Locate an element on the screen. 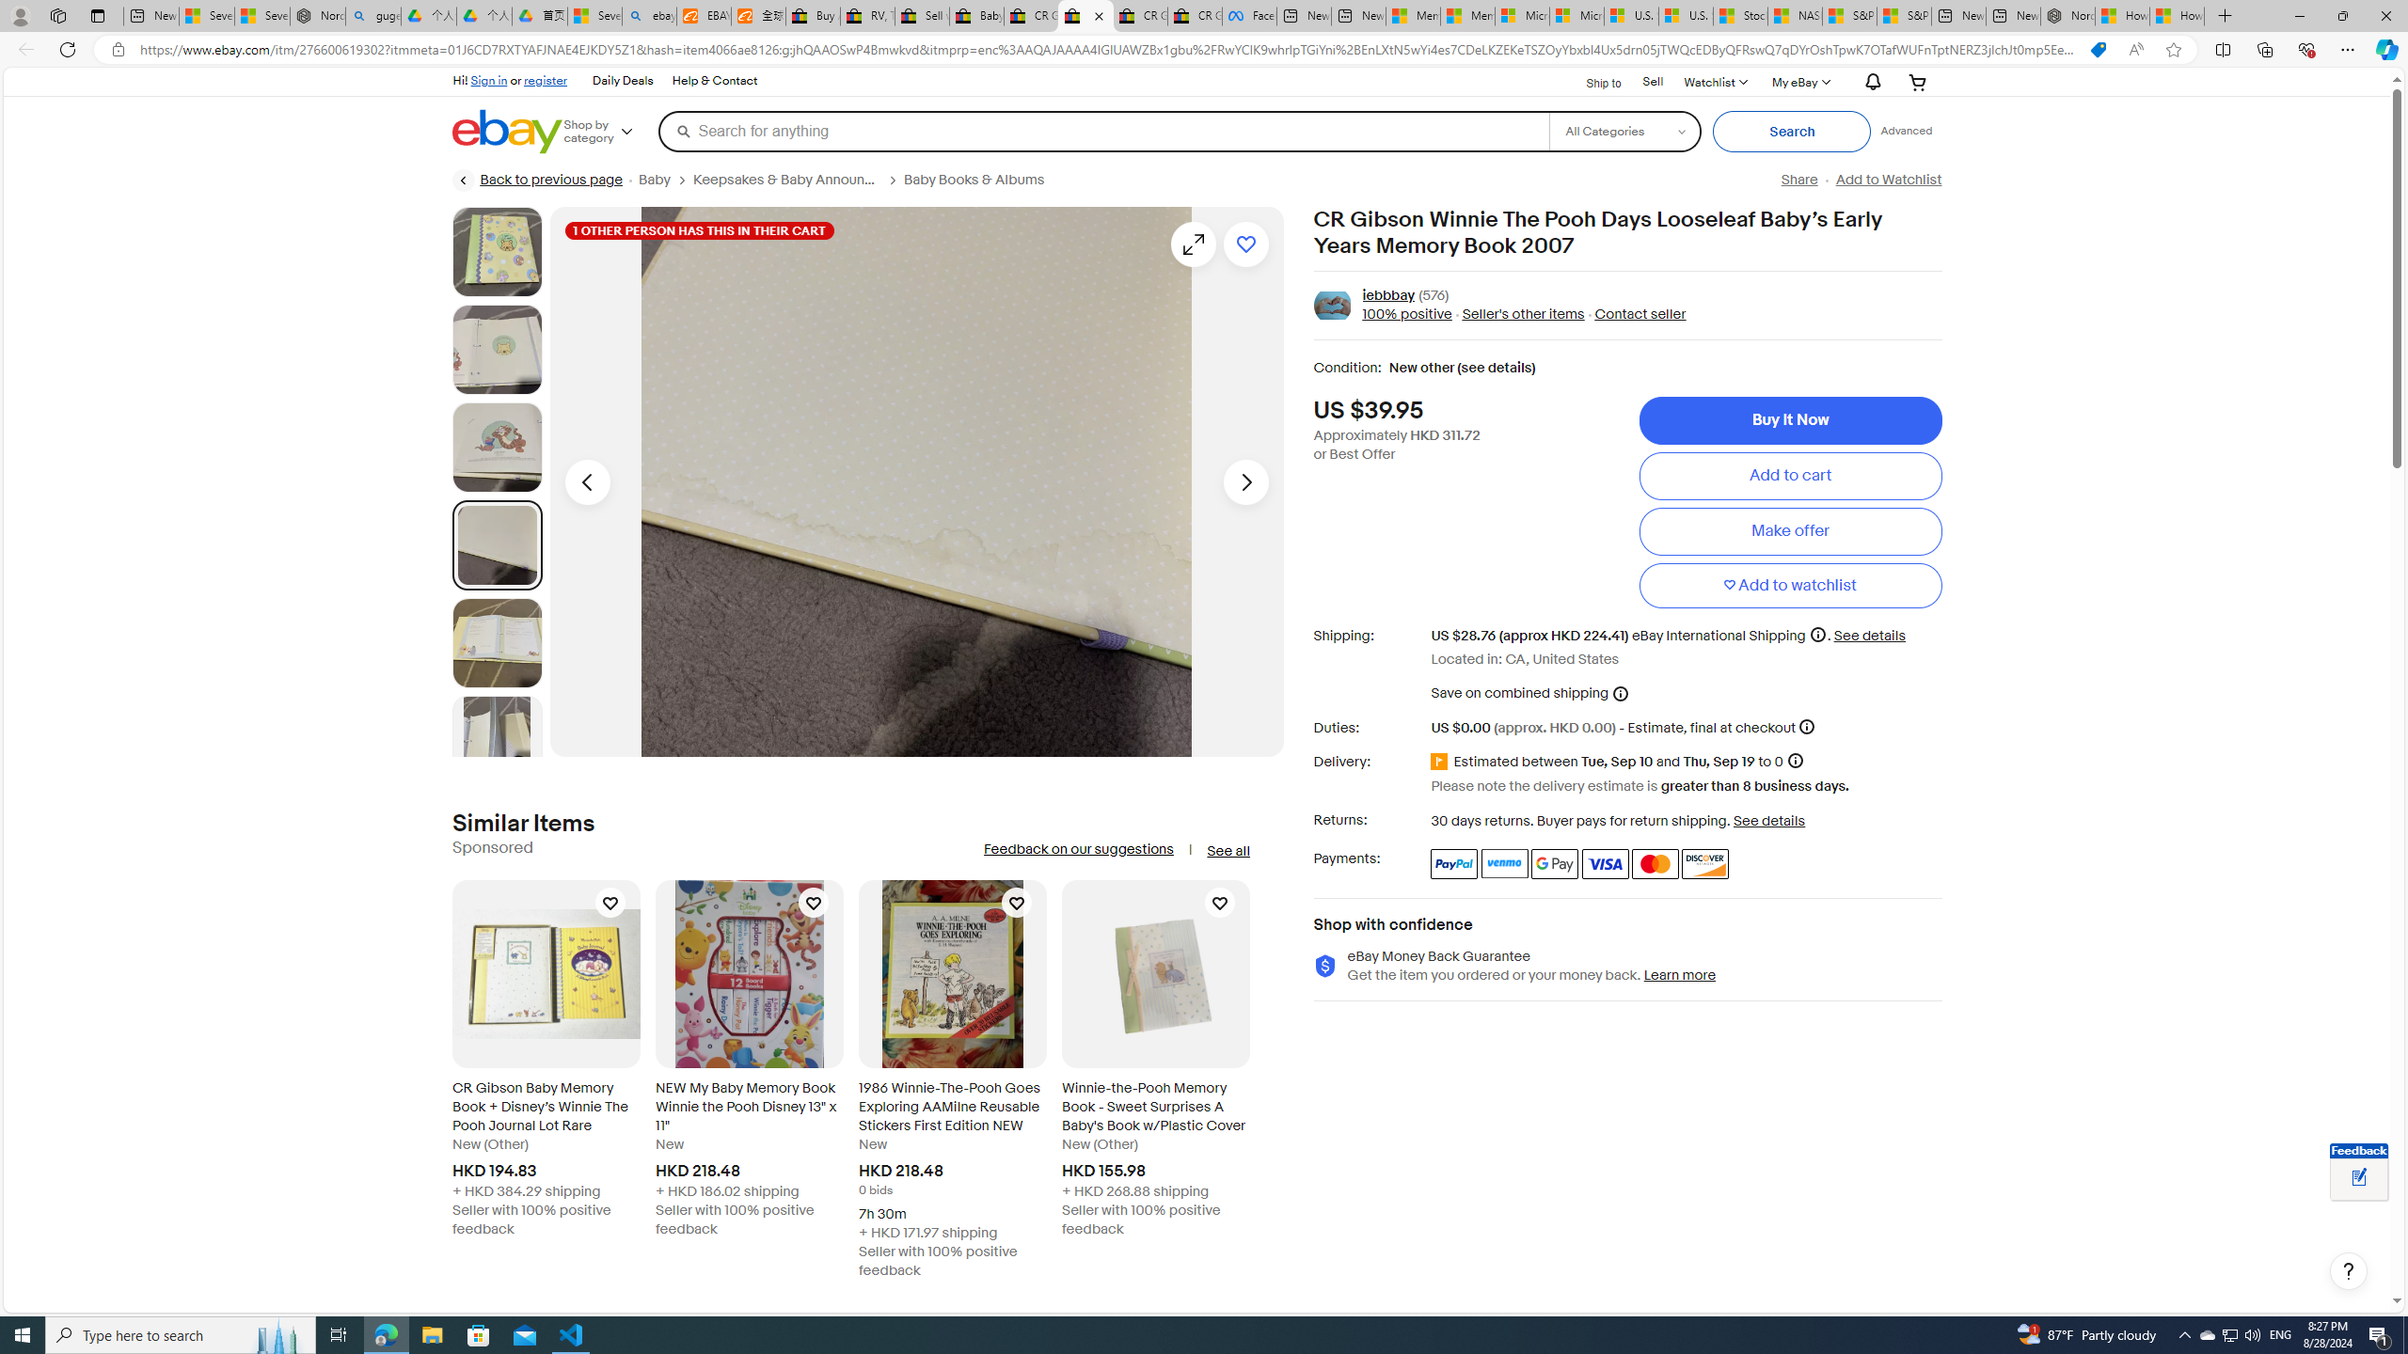  S&P 500, Nasdaq end lower, weighed by Nvidia dip | Watch is located at coordinates (1903, 16).